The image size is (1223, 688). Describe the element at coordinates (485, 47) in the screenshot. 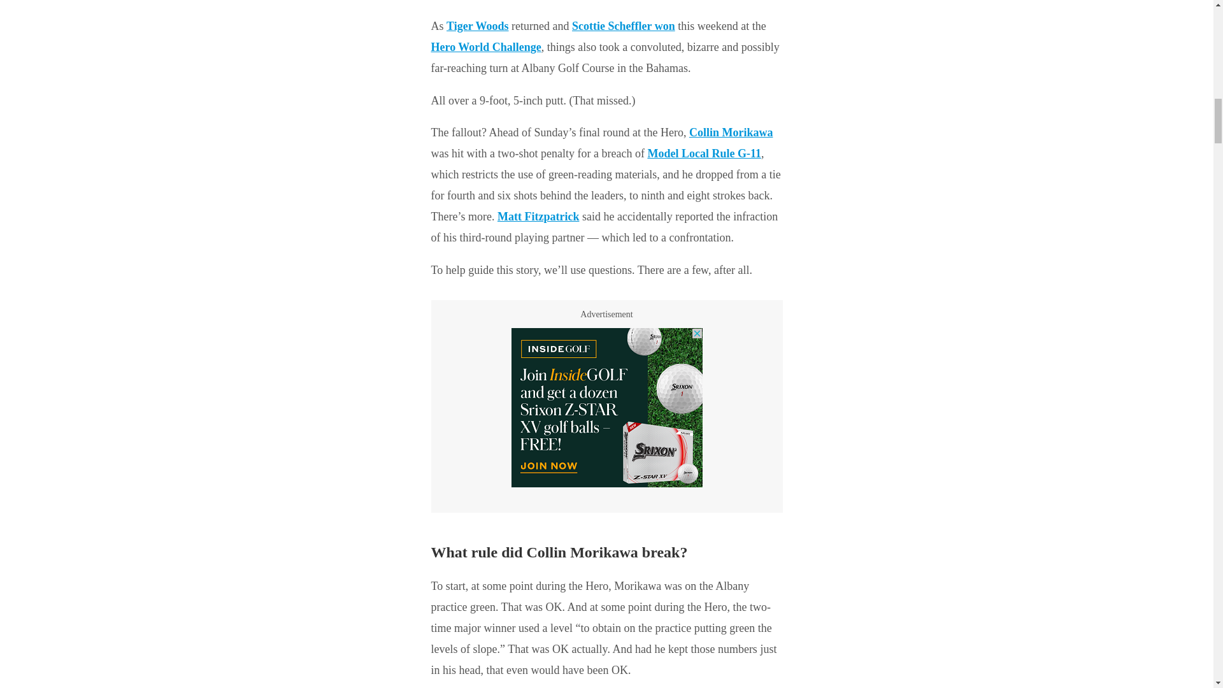

I see `Hero World Challenge` at that location.